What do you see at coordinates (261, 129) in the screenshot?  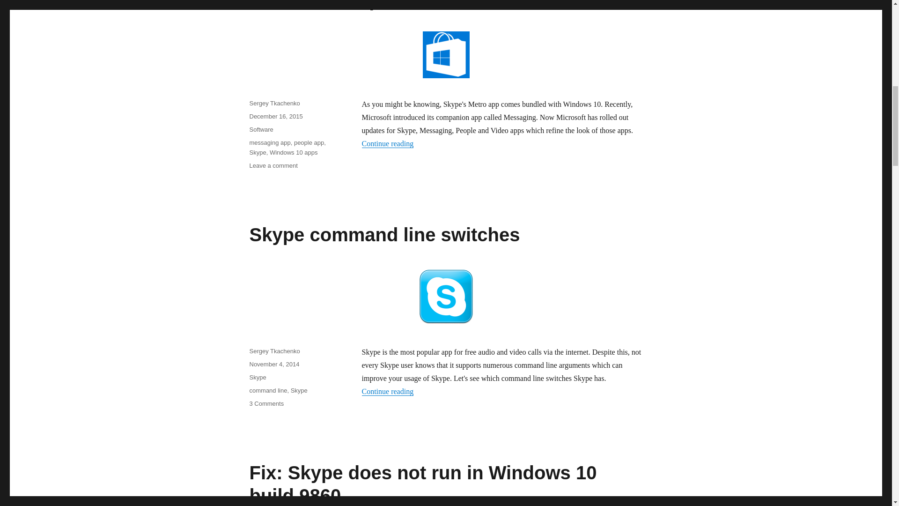 I see `people app` at bounding box center [261, 129].